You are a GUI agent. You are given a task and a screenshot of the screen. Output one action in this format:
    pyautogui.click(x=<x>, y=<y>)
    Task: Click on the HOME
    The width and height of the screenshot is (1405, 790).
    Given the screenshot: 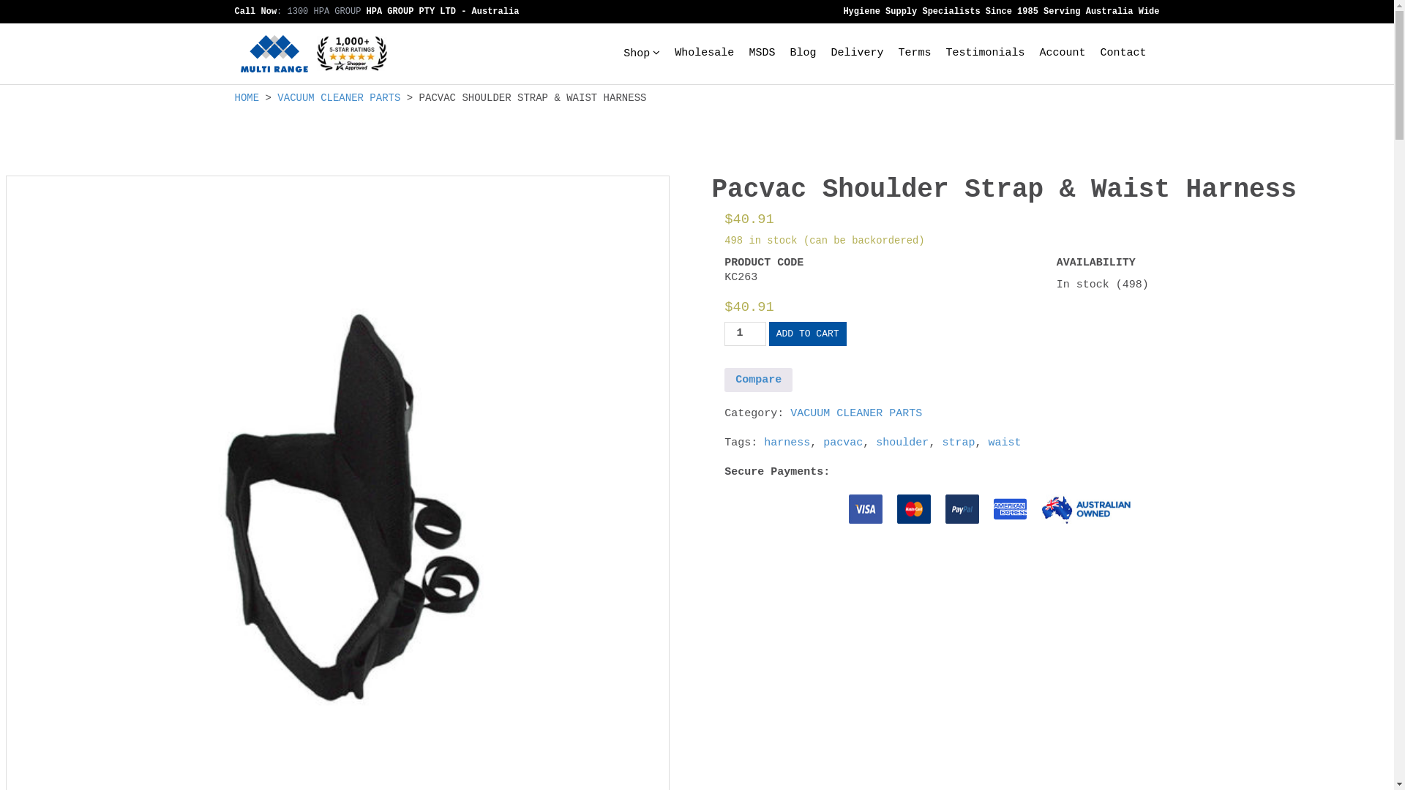 What is the action you would take?
    pyautogui.click(x=247, y=98)
    